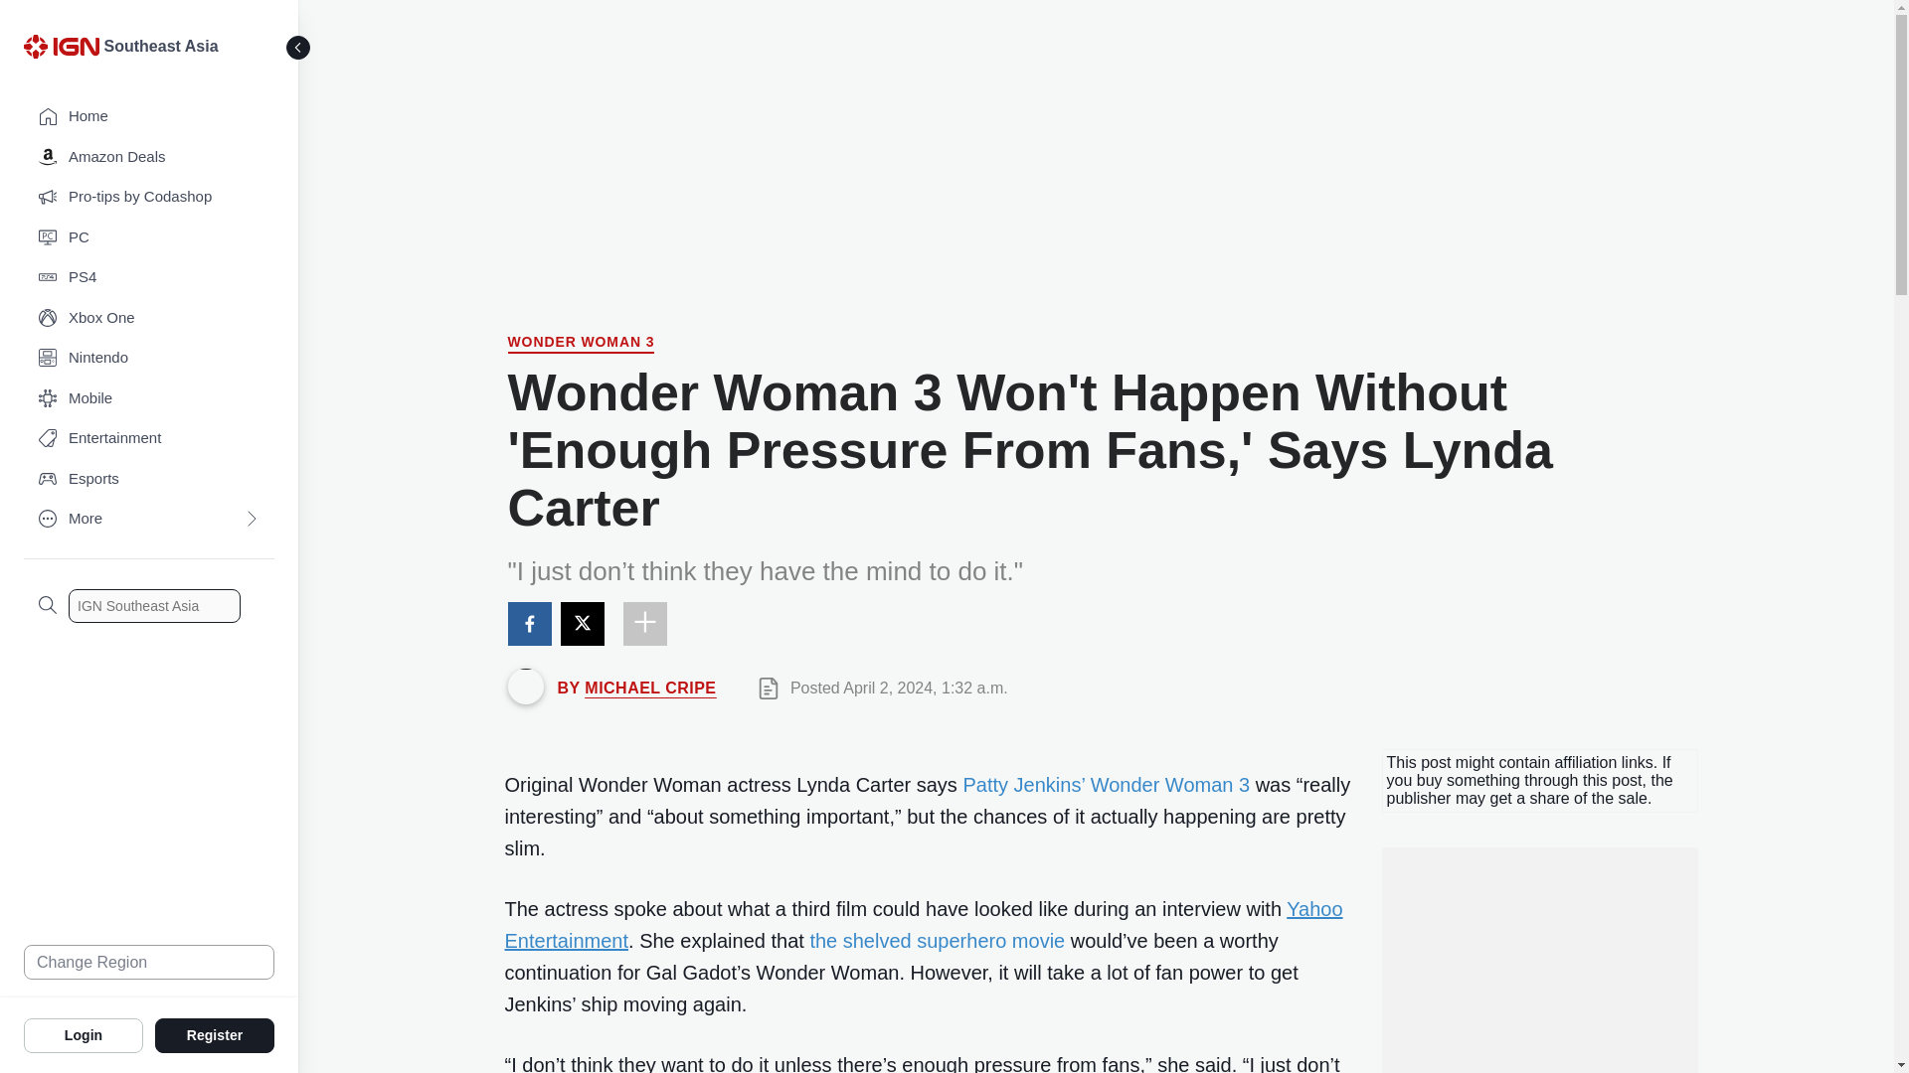  I want to click on IGN Logo, so click(61, 46).